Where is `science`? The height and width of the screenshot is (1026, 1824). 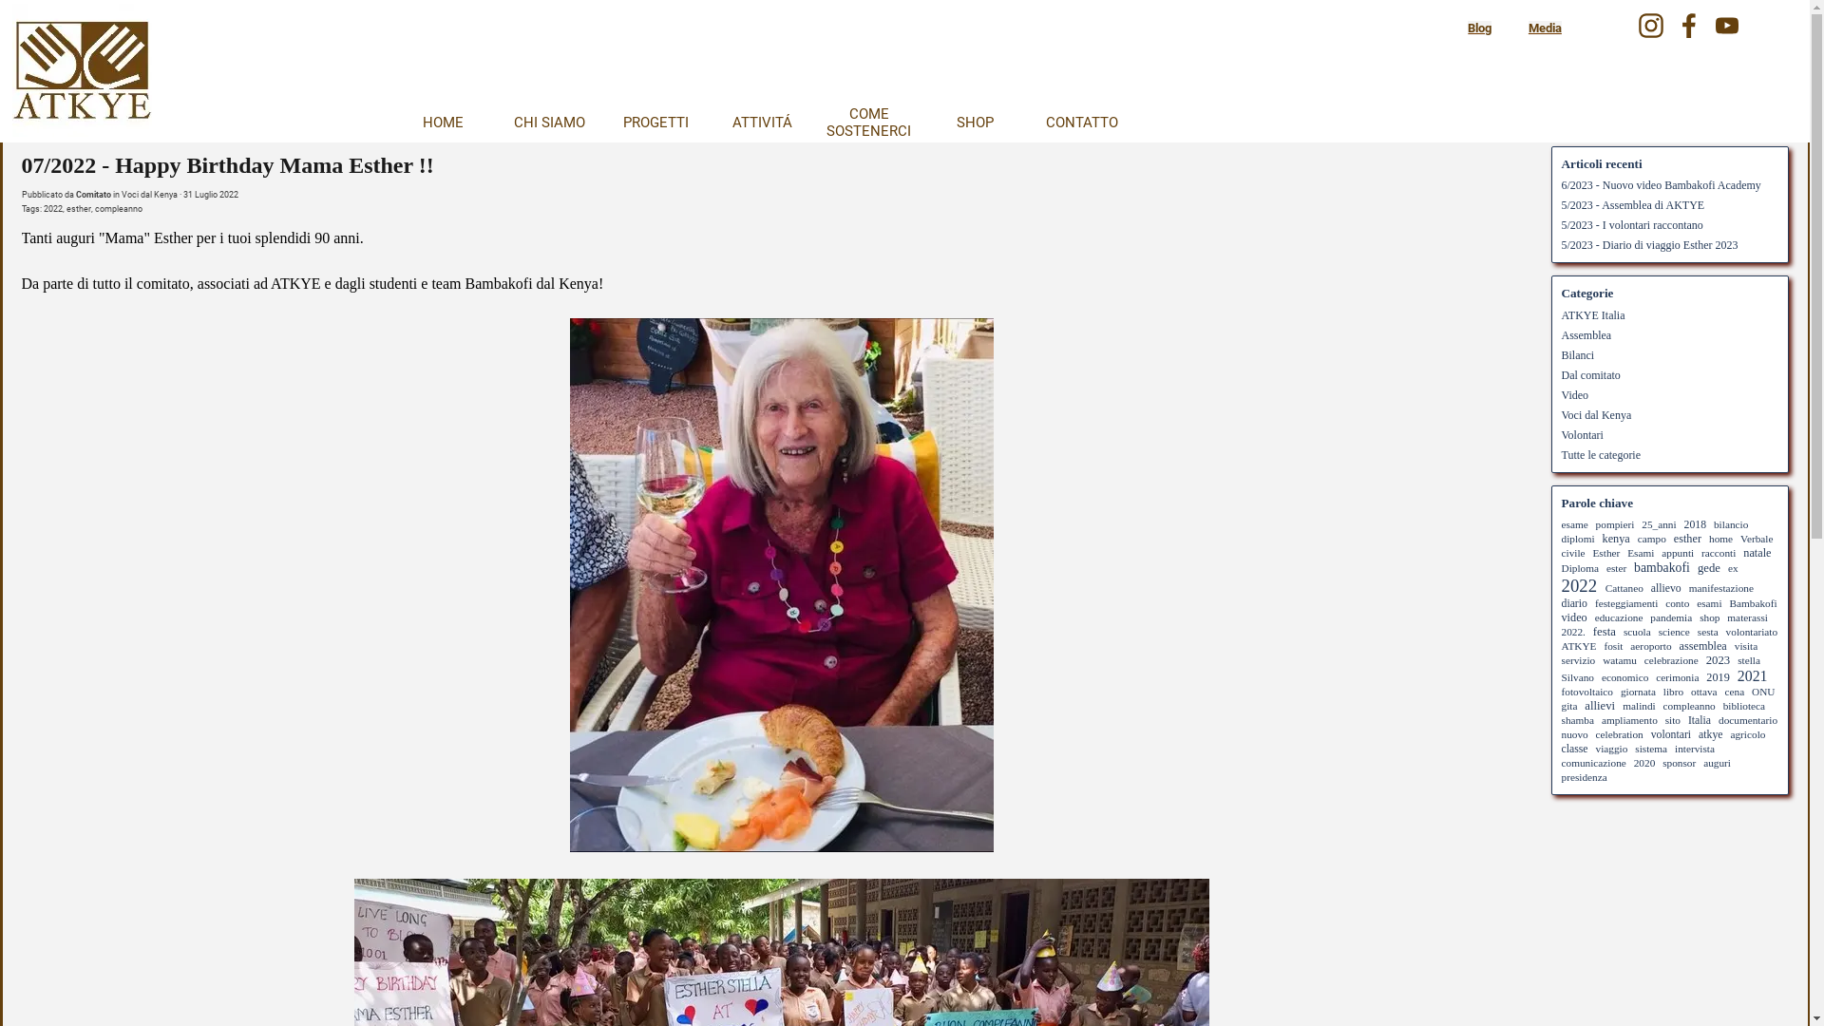 science is located at coordinates (1674, 632).